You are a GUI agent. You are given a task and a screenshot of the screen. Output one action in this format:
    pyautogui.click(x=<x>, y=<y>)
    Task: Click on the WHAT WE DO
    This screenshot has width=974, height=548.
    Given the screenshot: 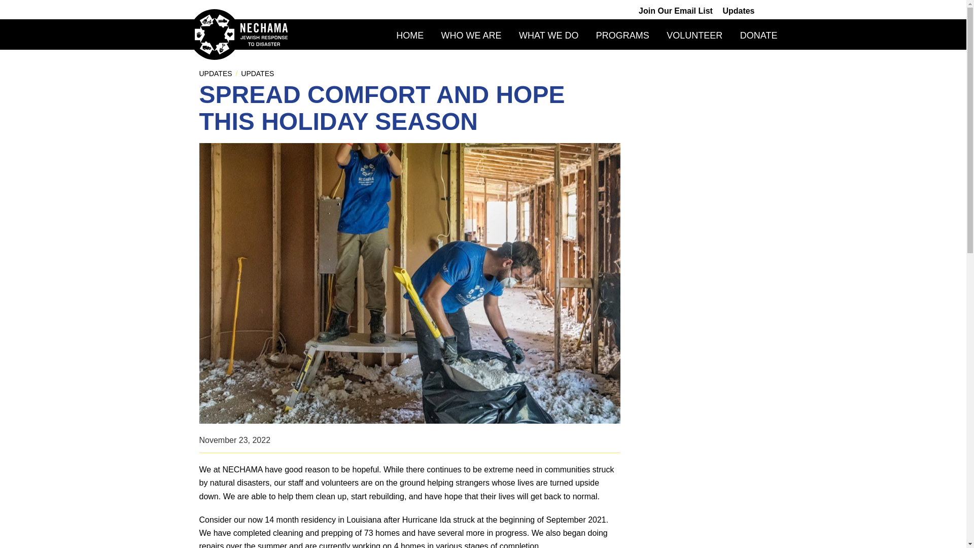 What is the action you would take?
    pyautogui.click(x=549, y=36)
    